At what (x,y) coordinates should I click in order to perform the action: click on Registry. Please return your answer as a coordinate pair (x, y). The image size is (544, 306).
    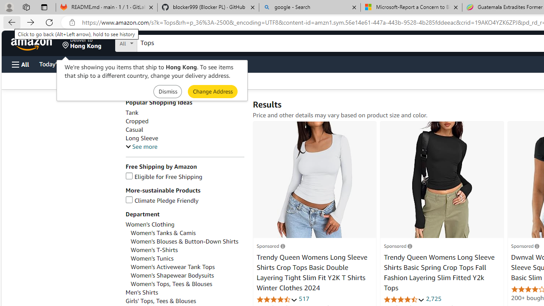
    Looking at the image, I should click on (153, 64).